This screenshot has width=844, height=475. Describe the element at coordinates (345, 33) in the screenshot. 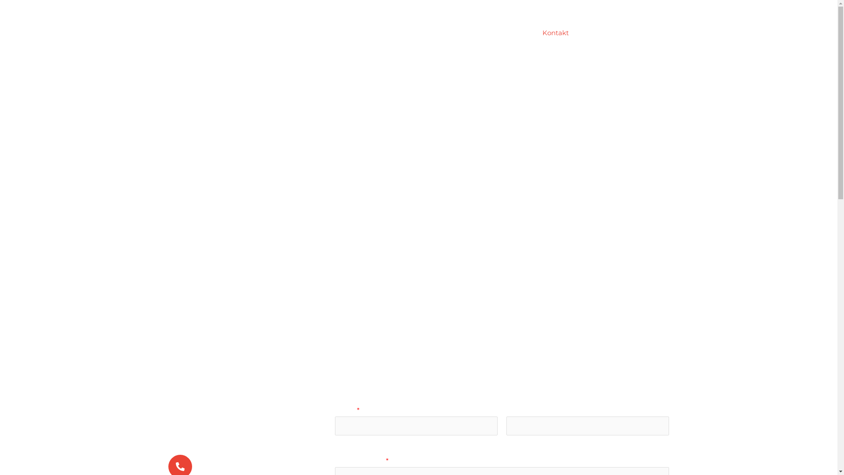

I see `Home` at that location.